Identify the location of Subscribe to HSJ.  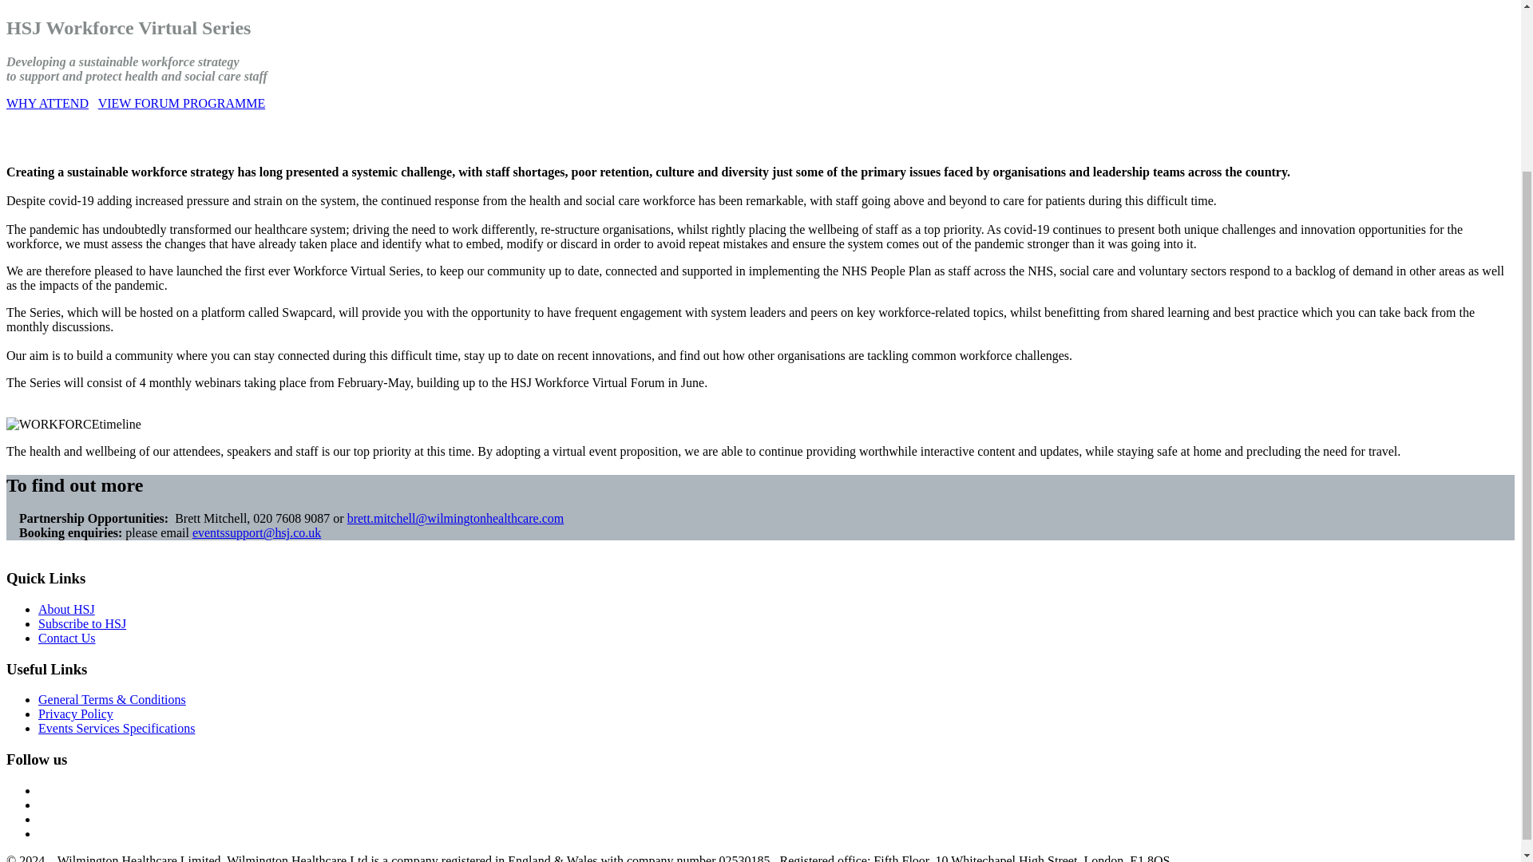
(81, 623).